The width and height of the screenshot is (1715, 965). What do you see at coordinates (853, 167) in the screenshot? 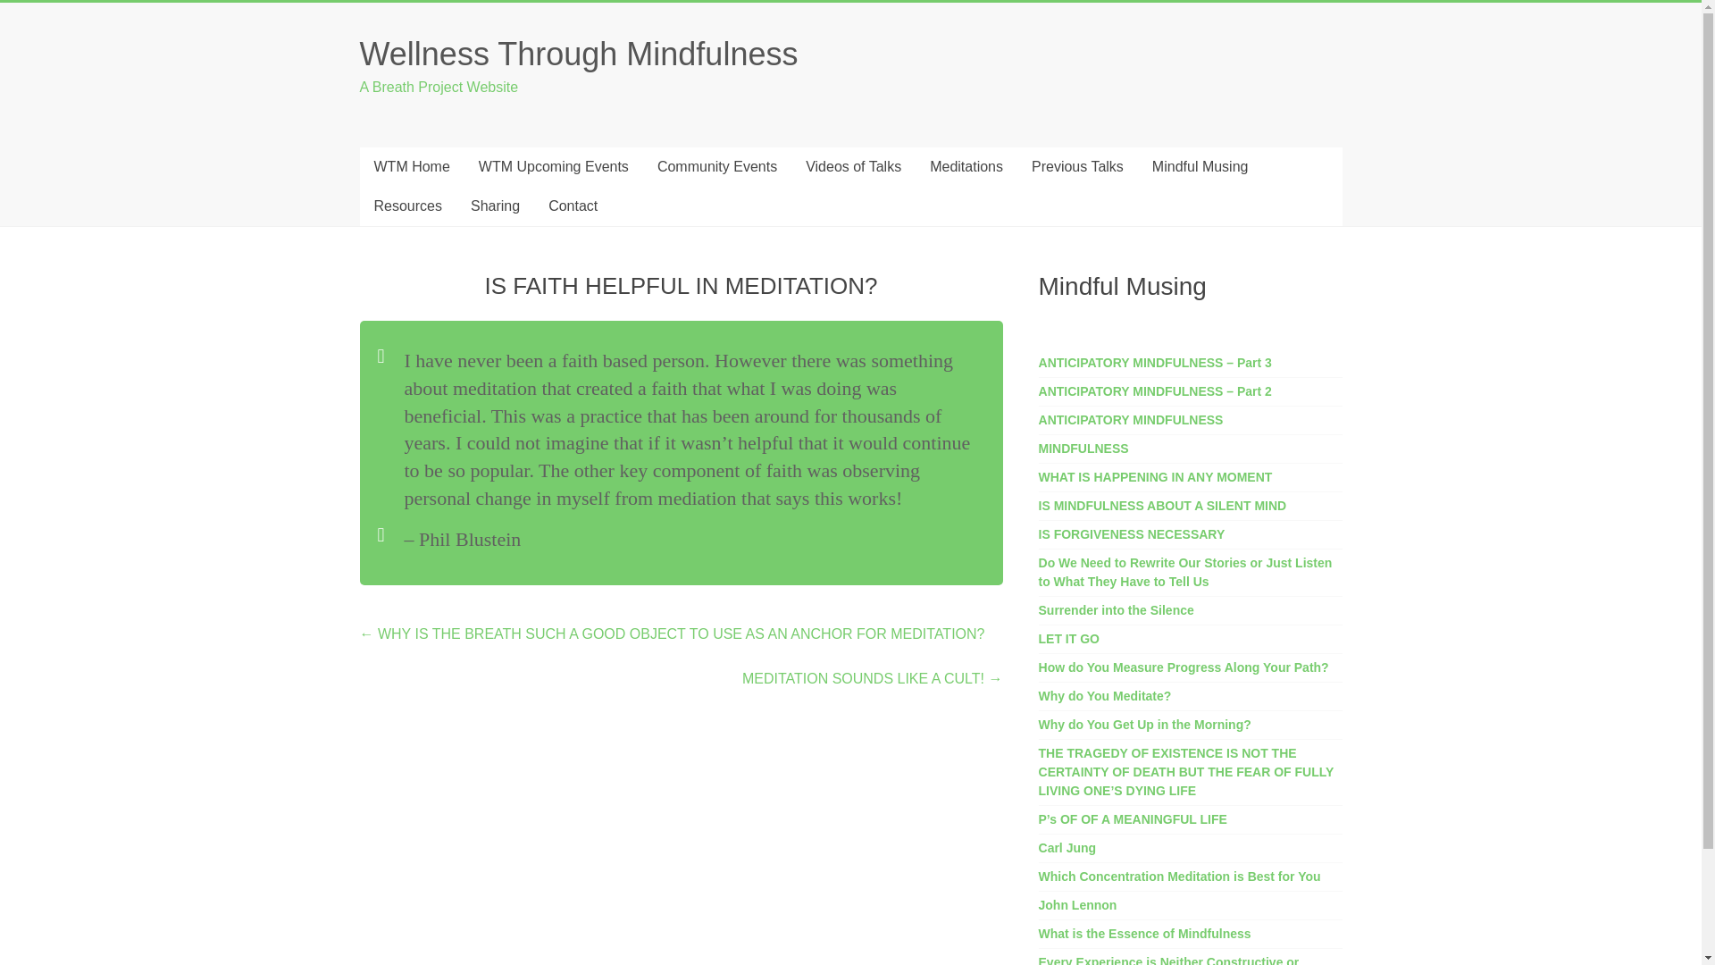
I see `Videos of Talks` at bounding box center [853, 167].